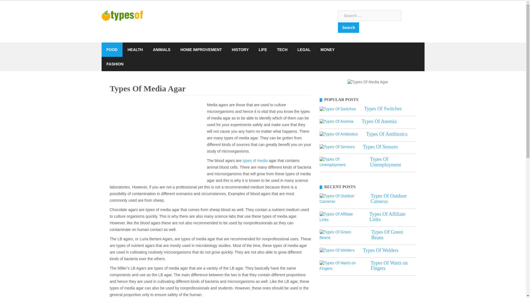  I want to click on FASHION, so click(115, 64).